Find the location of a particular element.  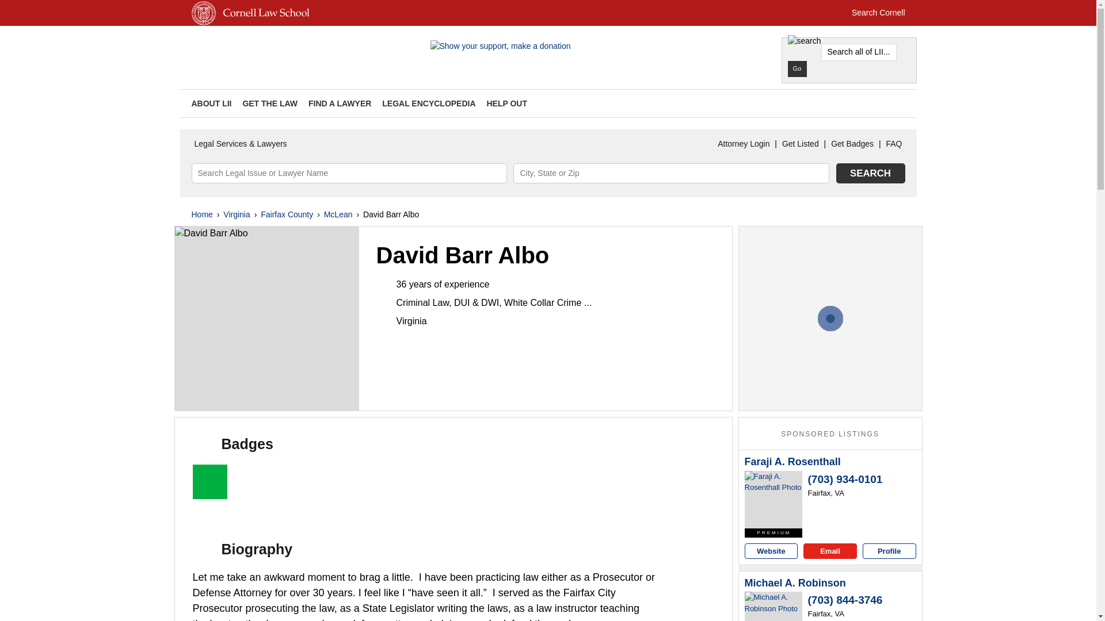

FIND A LAWYER is located at coordinates (340, 103).